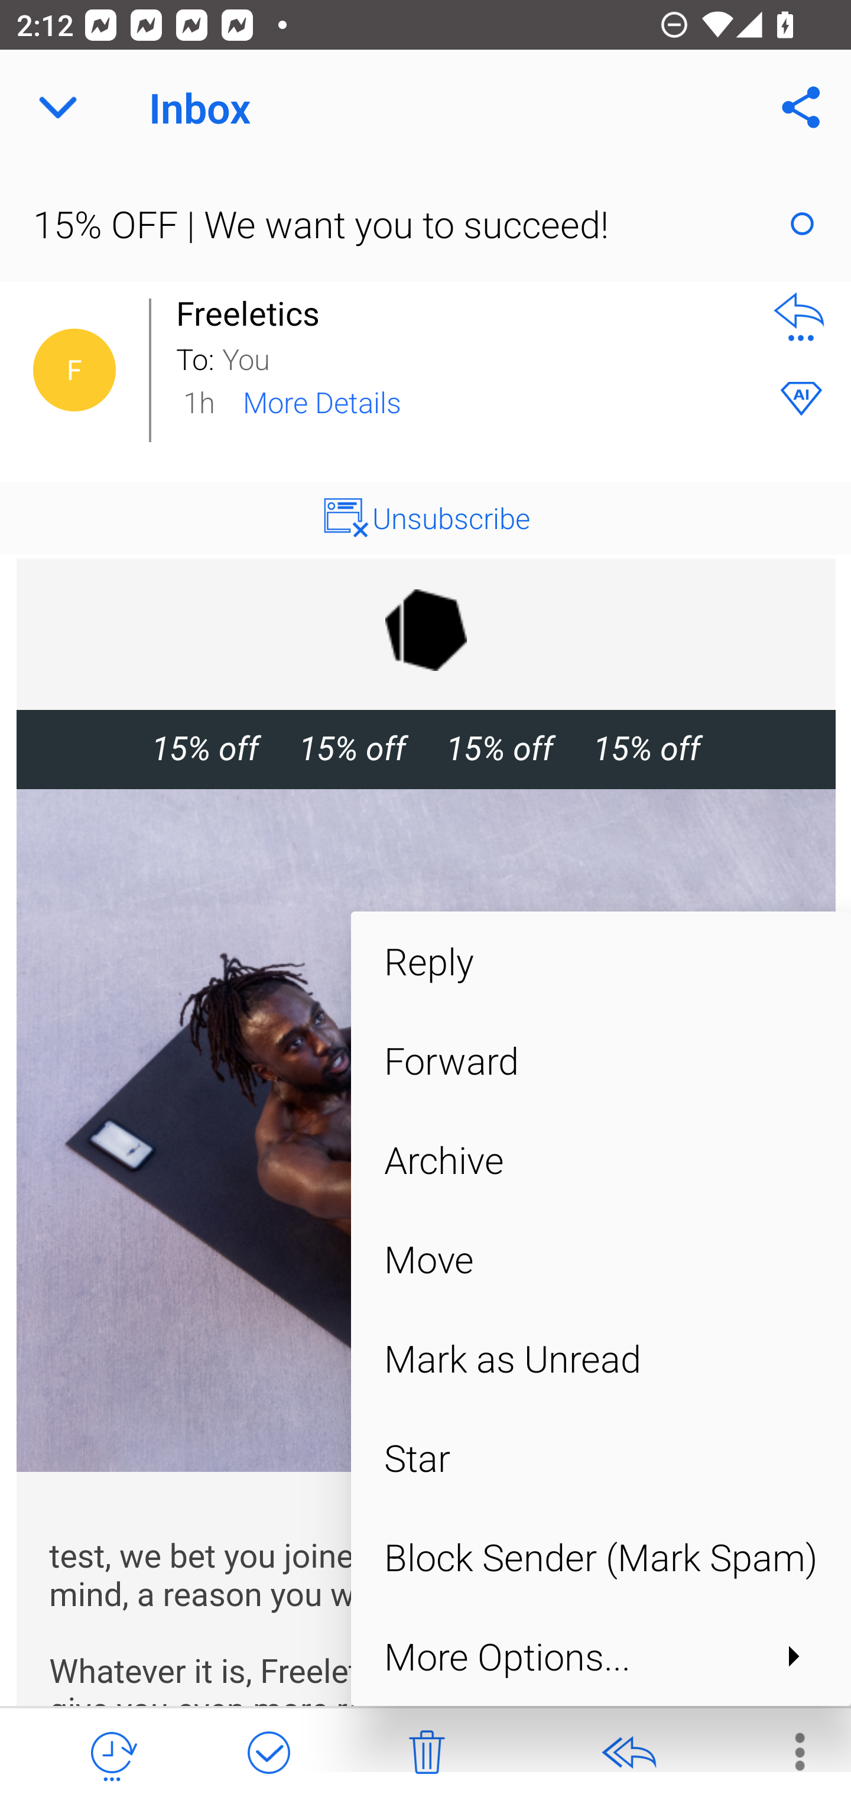 This screenshot has height=1797, width=851. What do you see at coordinates (600, 960) in the screenshot?
I see `Reply` at bounding box center [600, 960].